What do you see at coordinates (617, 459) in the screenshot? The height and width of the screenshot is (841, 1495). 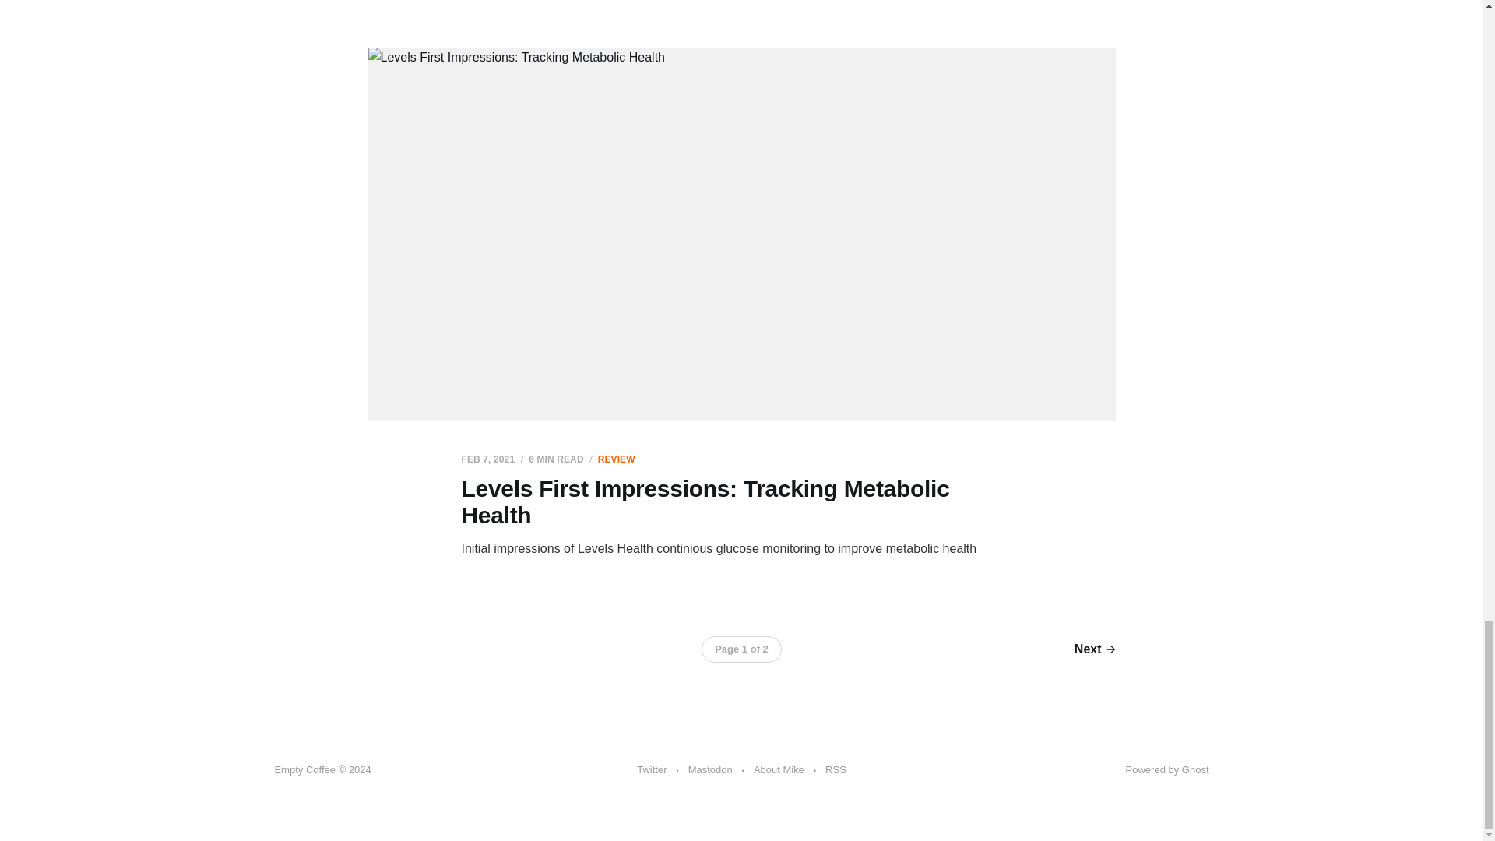 I see `REVIEW` at bounding box center [617, 459].